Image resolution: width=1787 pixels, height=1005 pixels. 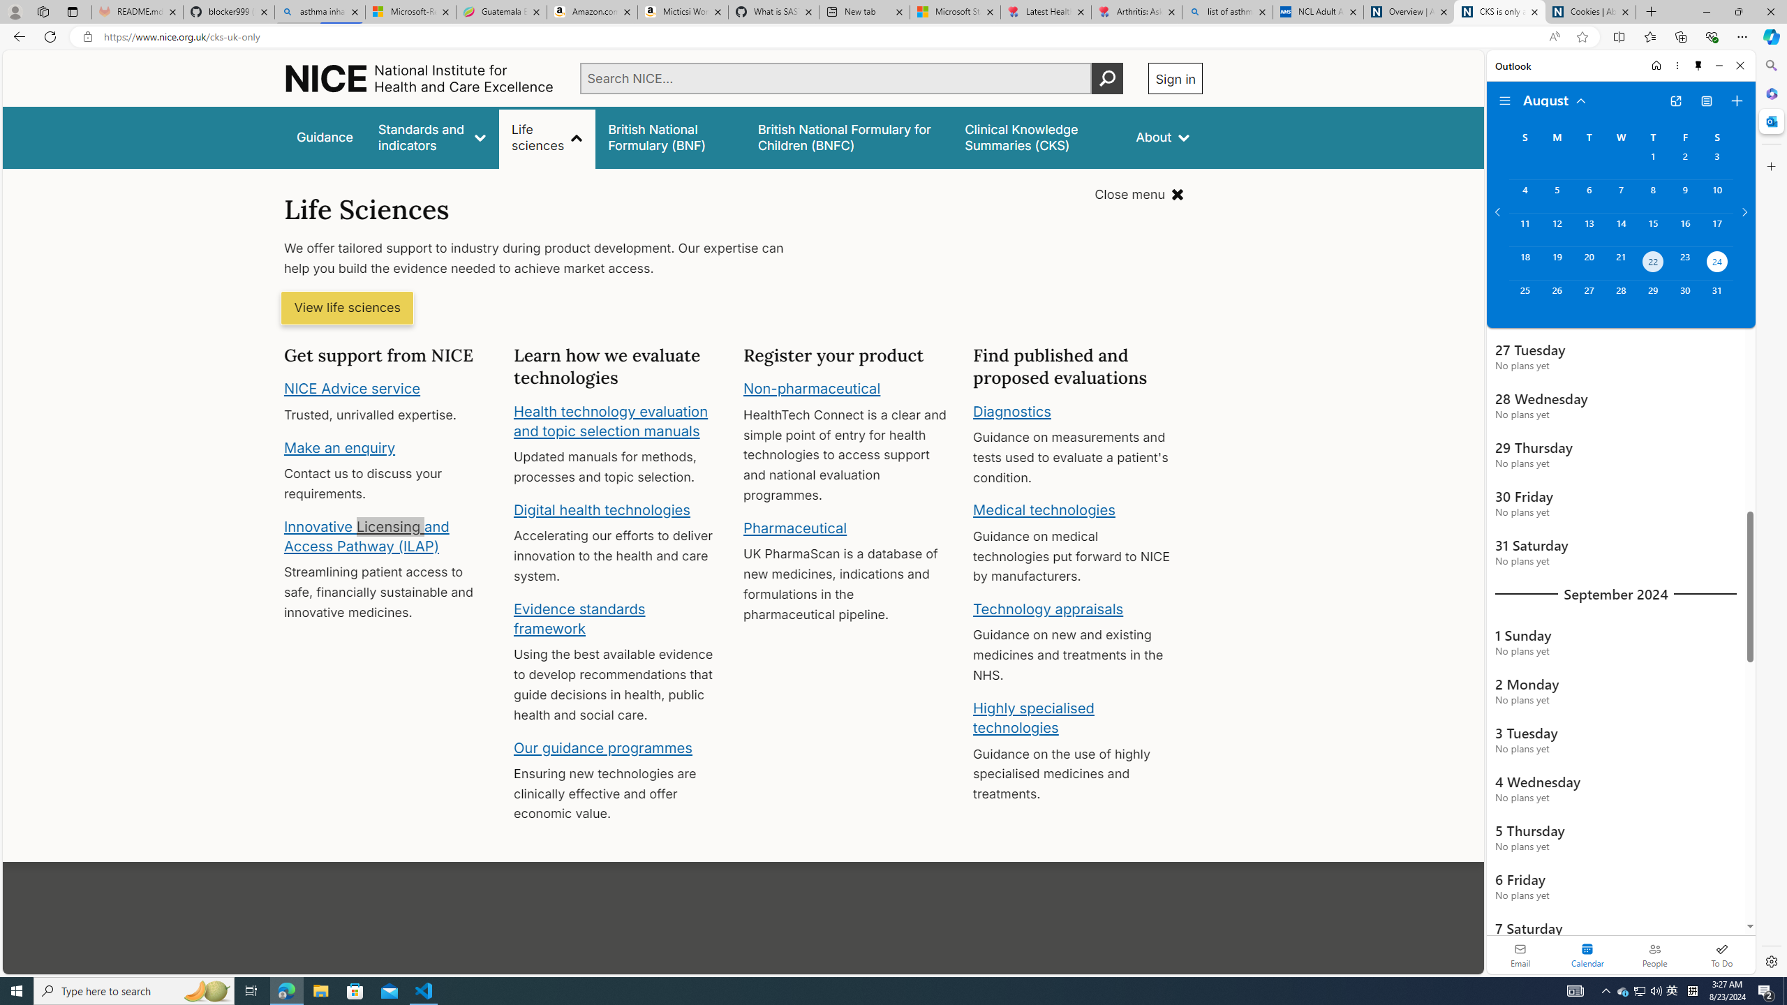 What do you see at coordinates (1500, 12) in the screenshot?
I see `CKS is only available in the UK | NICE` at bounding box center [1500, 12].